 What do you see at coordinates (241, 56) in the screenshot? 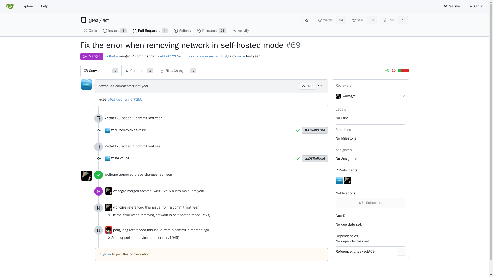
I see `19` at bounding box center [241, 56].